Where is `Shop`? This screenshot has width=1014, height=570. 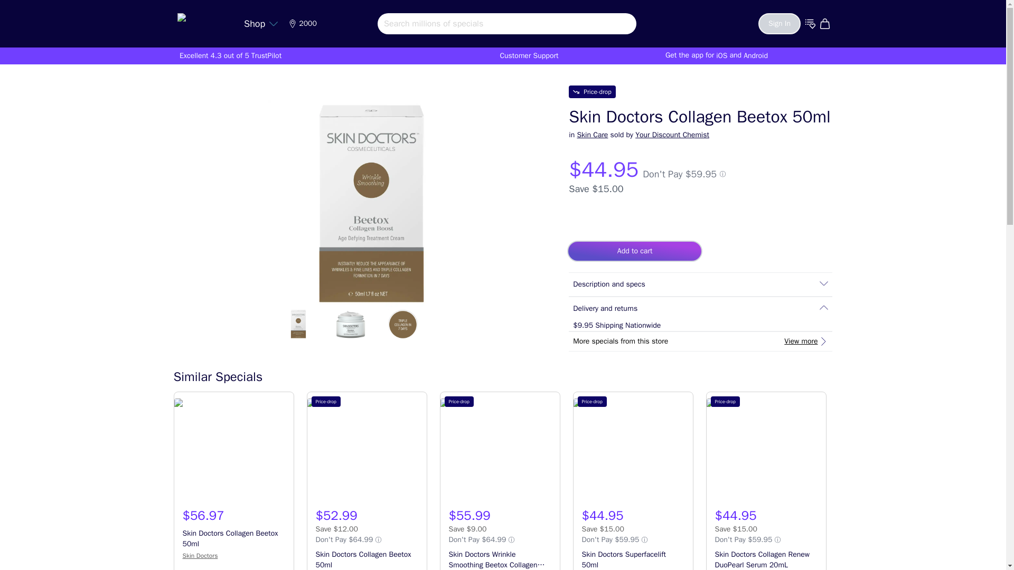 Shop is located at coordinates (261, 23).